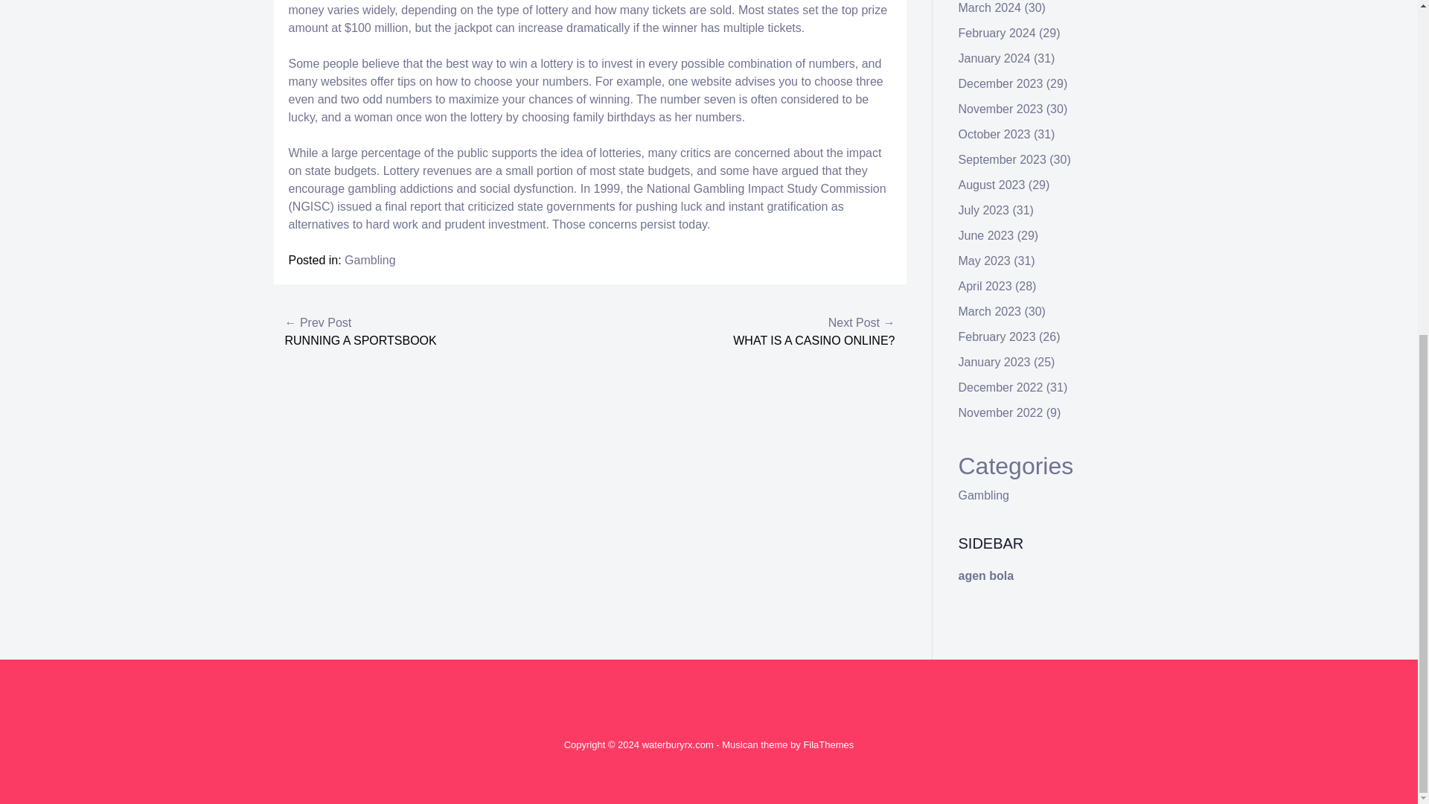 This screenshot has height=804, width=1429. What do you see at coordinates (1000, 83) in the screenshot?
I see `December 2023` at bounding box center [1000, 83].